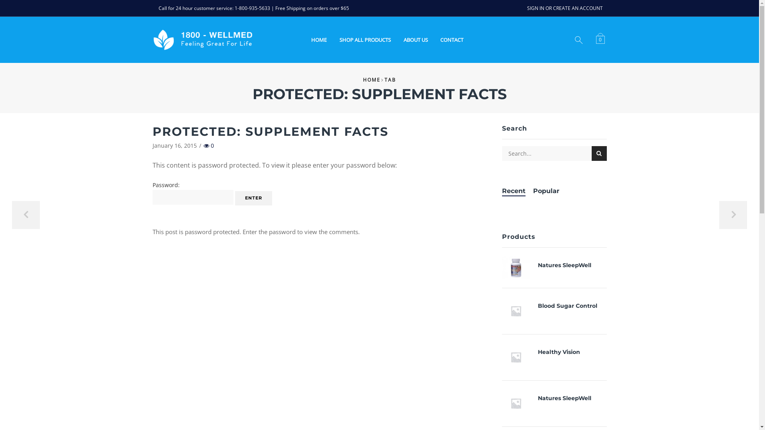 This screenshot has height=430, width=765. What do you see at coordinates (599, 154) in the screenshot?
I see `SEARCH` at bounding box center [599, 154].